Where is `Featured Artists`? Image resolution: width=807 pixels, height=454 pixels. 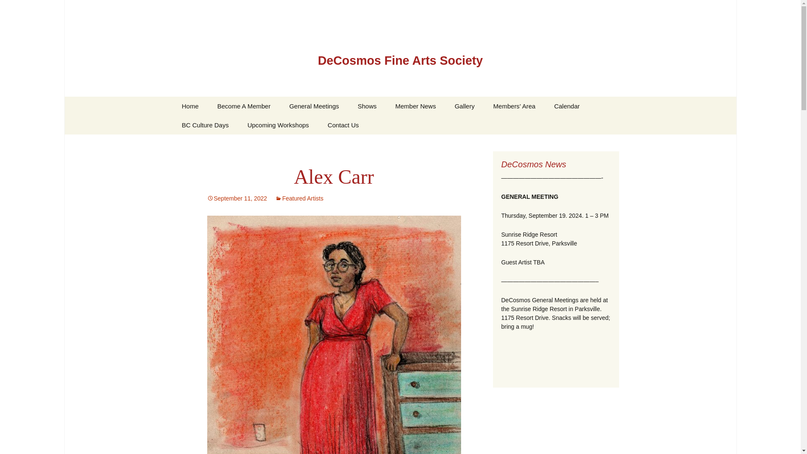 Featured Artists is located at coordinates (299, 198).